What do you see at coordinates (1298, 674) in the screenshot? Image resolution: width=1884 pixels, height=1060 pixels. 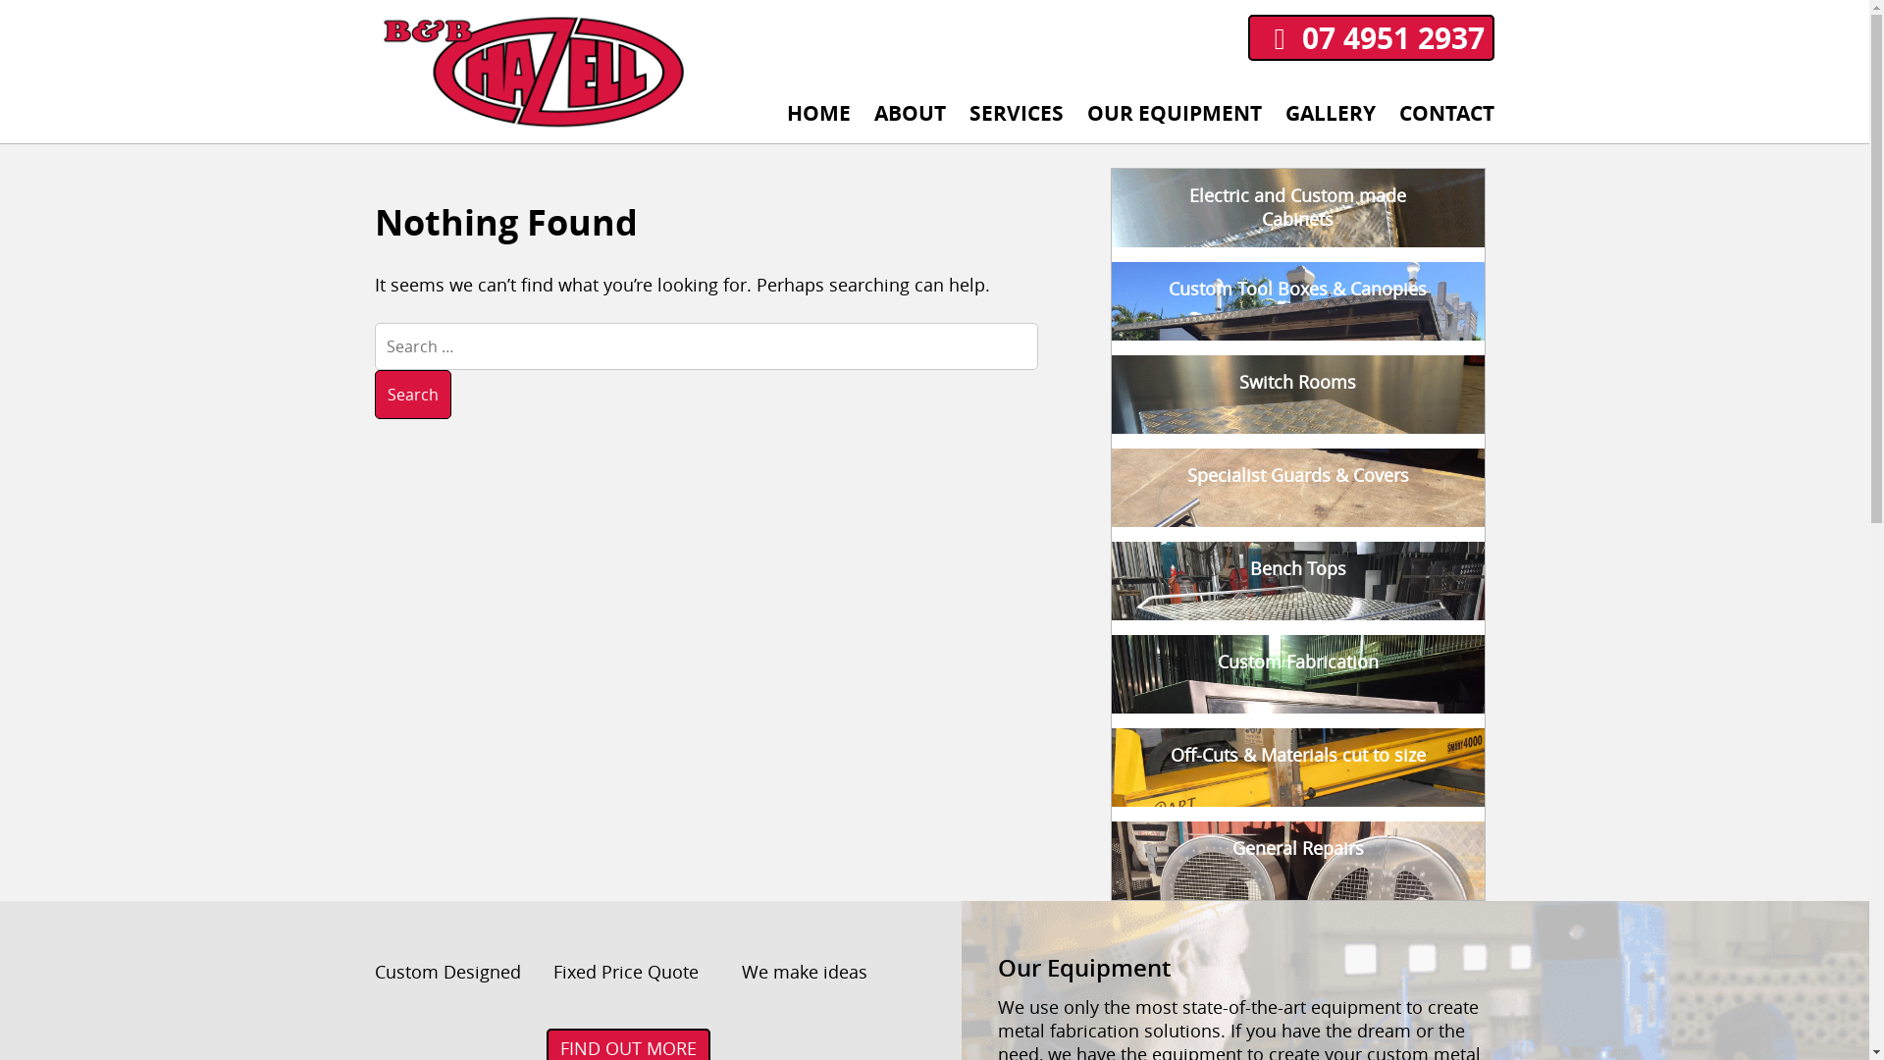 I see `Custom Fabrication` at bounding box center [1298, 674].